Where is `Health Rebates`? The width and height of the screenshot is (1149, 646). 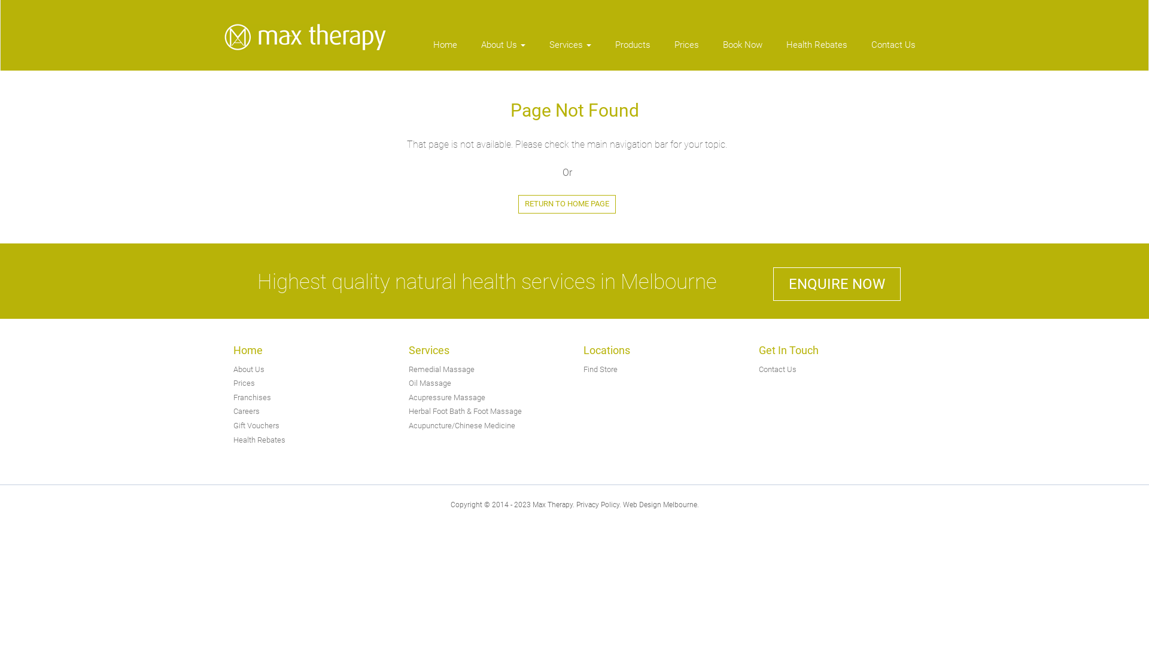 Health Rebates is located at coordinates (817, 50).